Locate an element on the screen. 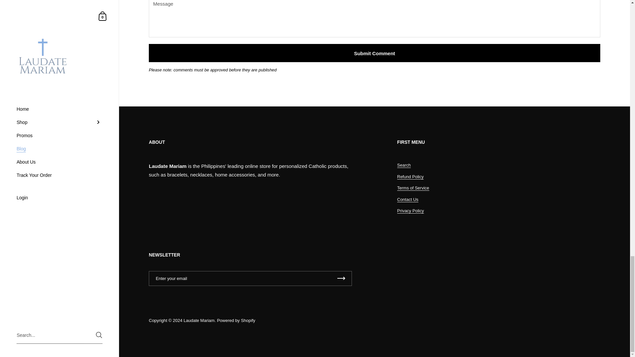  Refund Policy is located at coordinates (410, 177).